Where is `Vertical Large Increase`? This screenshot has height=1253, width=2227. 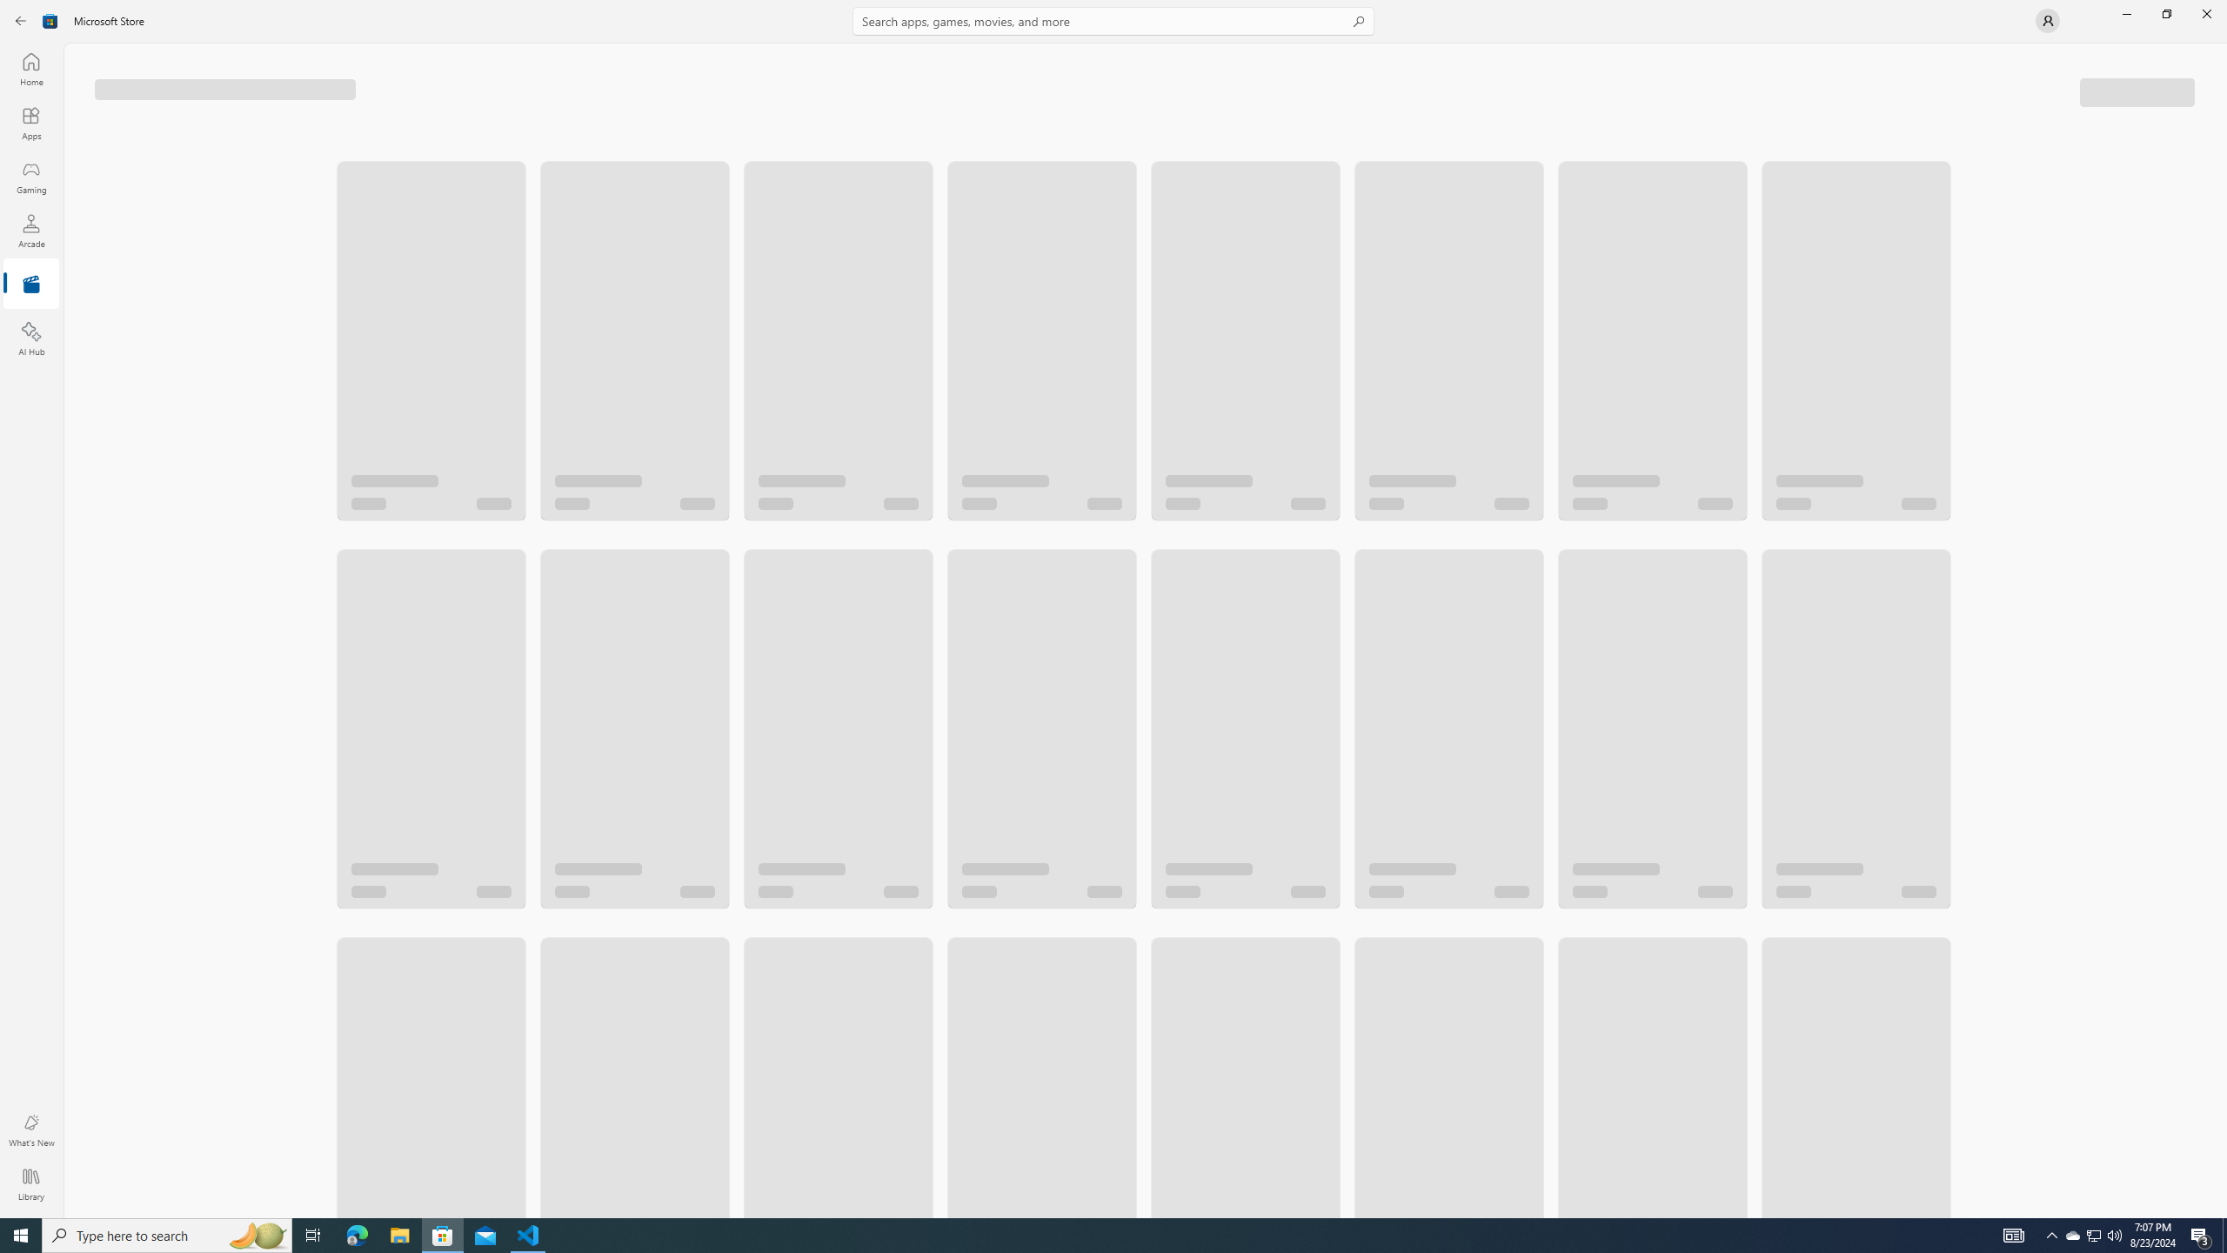
Vertical Large Increase is located at coordinates (2222, 630).